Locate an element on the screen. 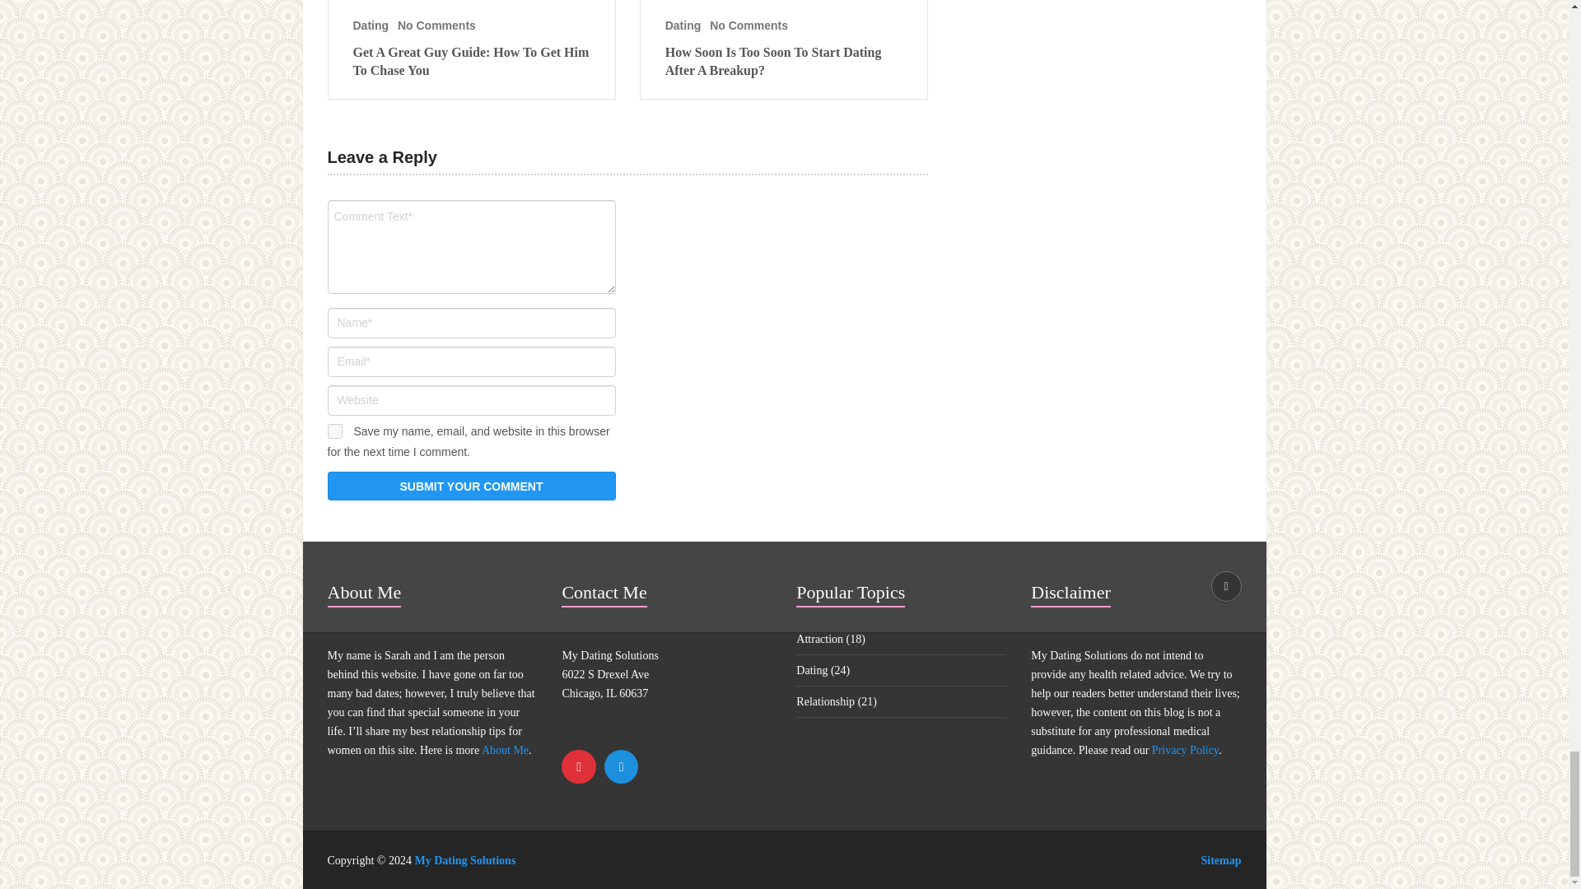 The image size is (1581, 889). No Comments is located at coordinates (749, 25).